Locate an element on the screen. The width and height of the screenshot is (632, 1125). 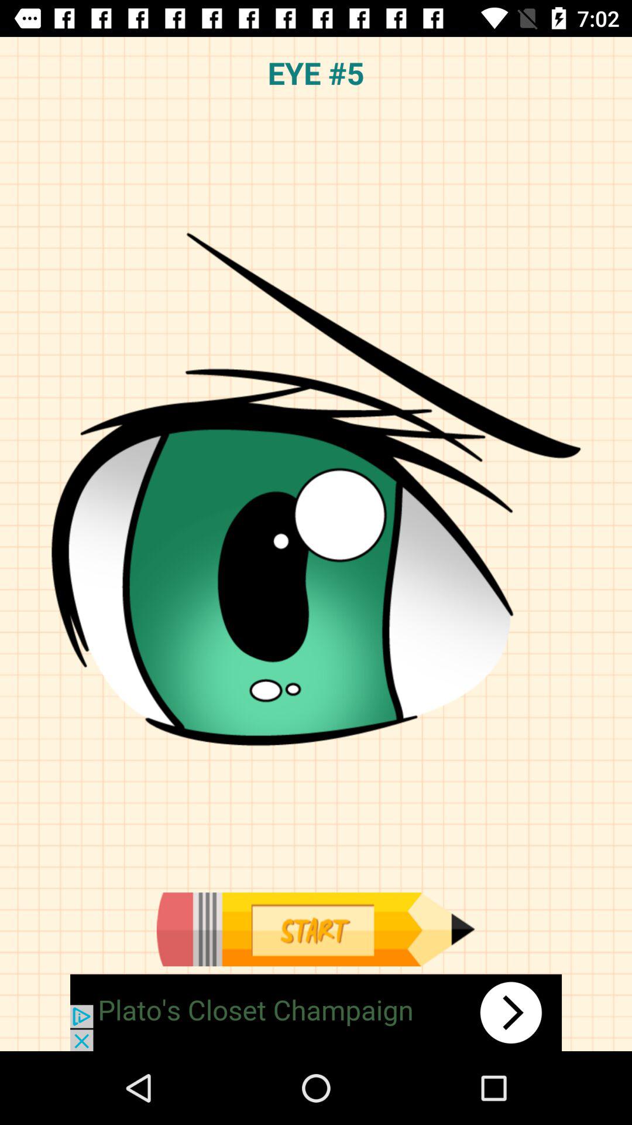
begin is located at coordinates (315, 929).